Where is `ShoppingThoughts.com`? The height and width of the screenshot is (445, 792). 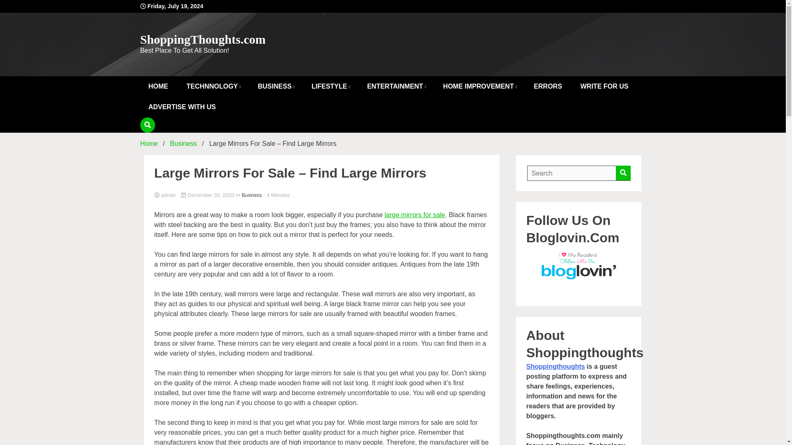
ShoppingThoughts.com is located at coordinates (203, 39).